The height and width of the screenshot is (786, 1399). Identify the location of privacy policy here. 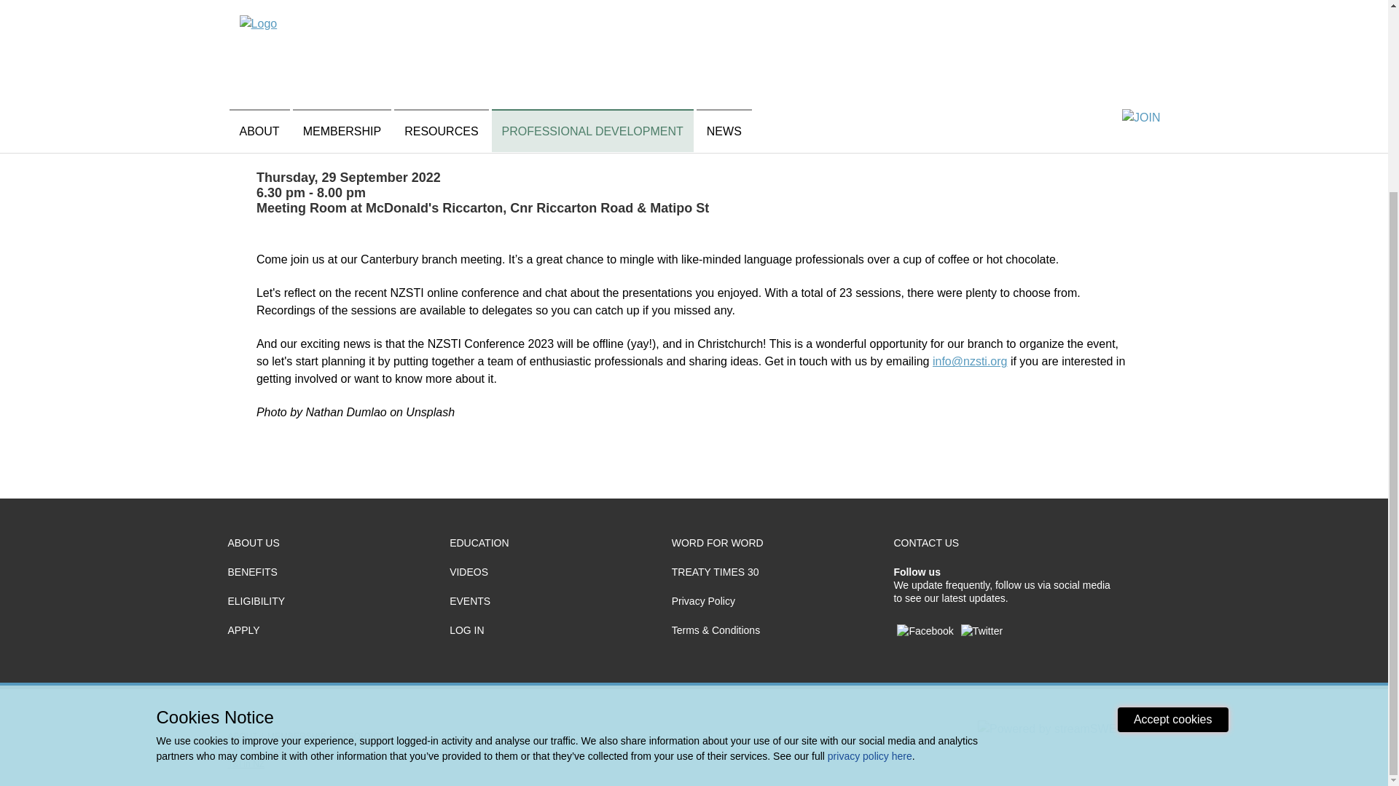
(870, 511).